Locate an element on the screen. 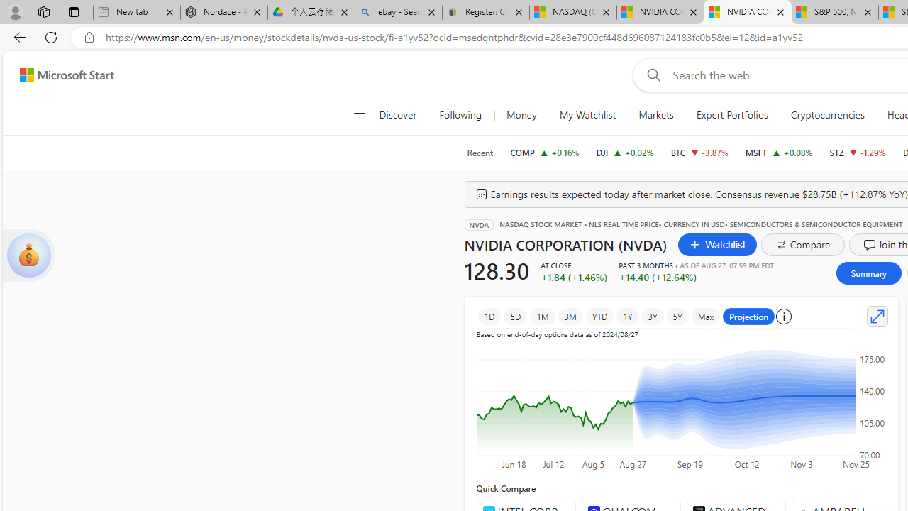 This screenshot has width=908, height=511. COMP NASDAQ increase 17,754.82 +29.06 +0.16% is located at coordinates (545, 152).